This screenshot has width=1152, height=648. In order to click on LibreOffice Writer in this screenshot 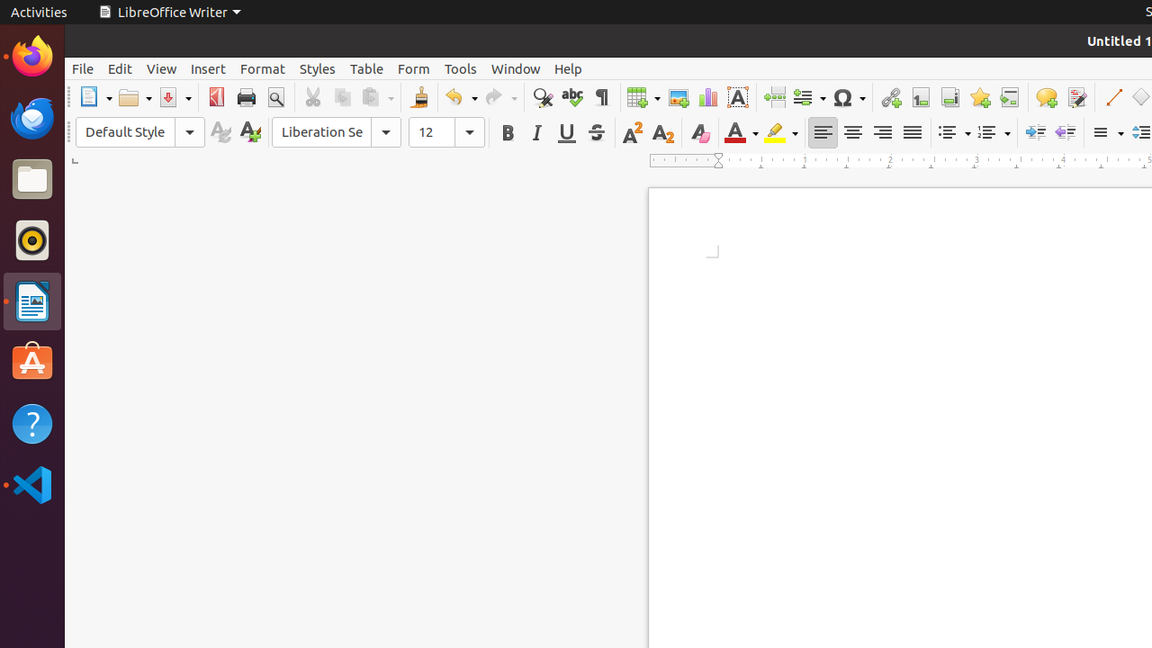, I will do `click(169, 13)`.